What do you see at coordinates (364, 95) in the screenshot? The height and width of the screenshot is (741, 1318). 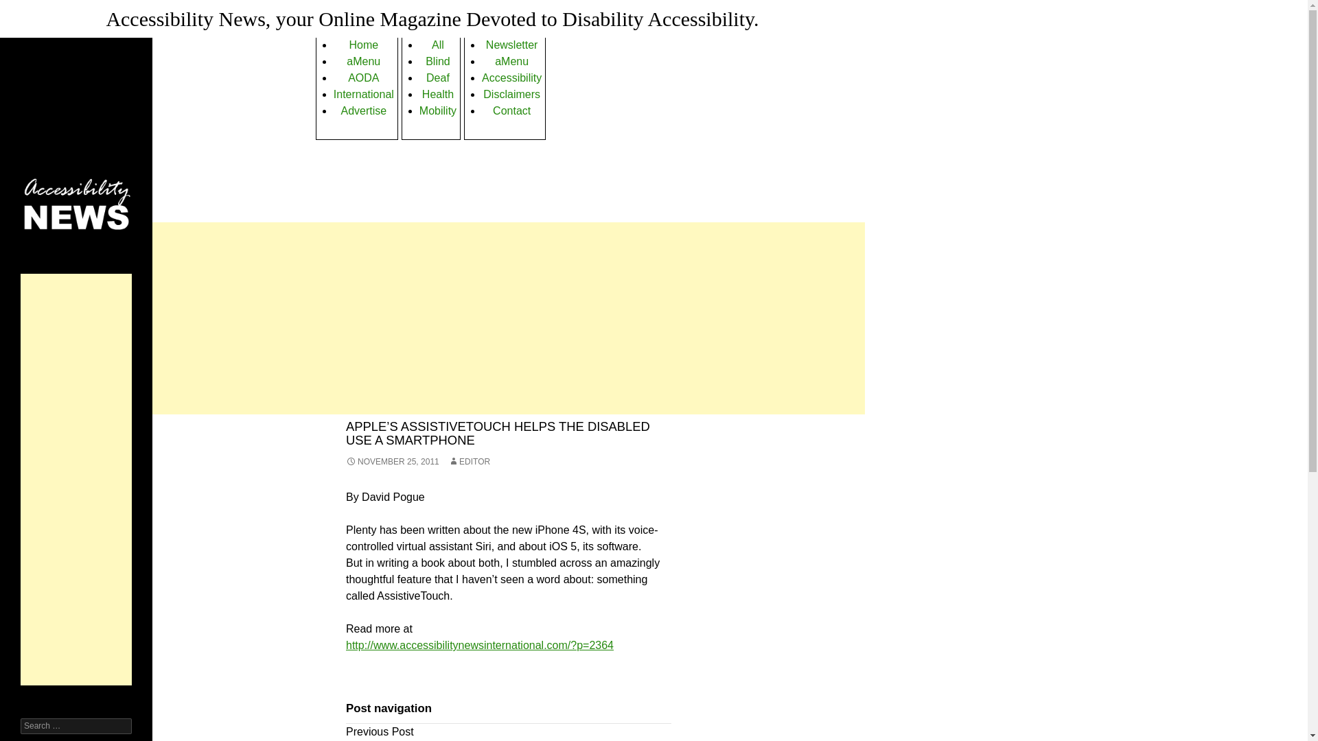 I see `International` at bounding box center [364, 95].